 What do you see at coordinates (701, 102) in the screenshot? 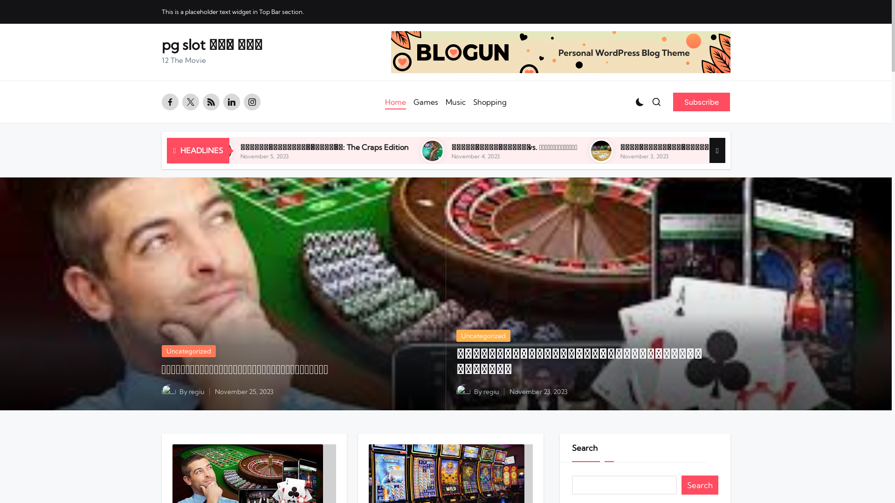
I see `Subscribe` at bounding box center [701, 102].